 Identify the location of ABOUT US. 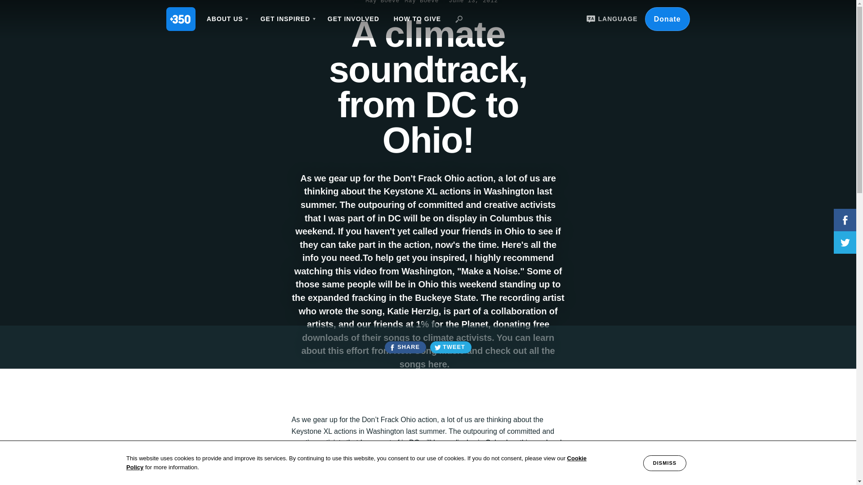
(227, 19).